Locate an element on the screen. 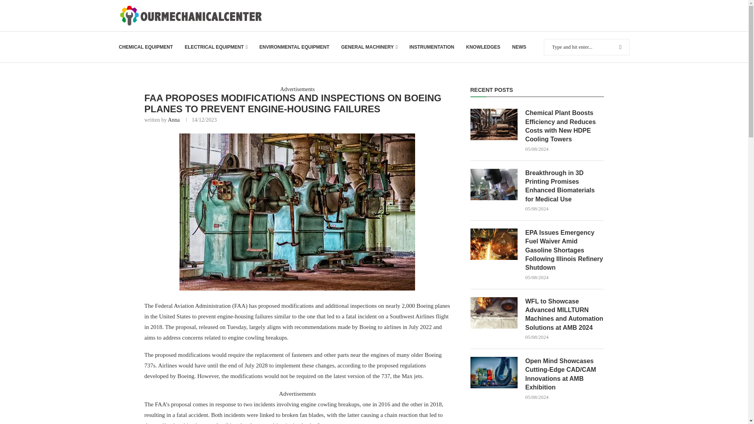  CHEMICAL EQUIPMENT is located at coordinates (145, 47).